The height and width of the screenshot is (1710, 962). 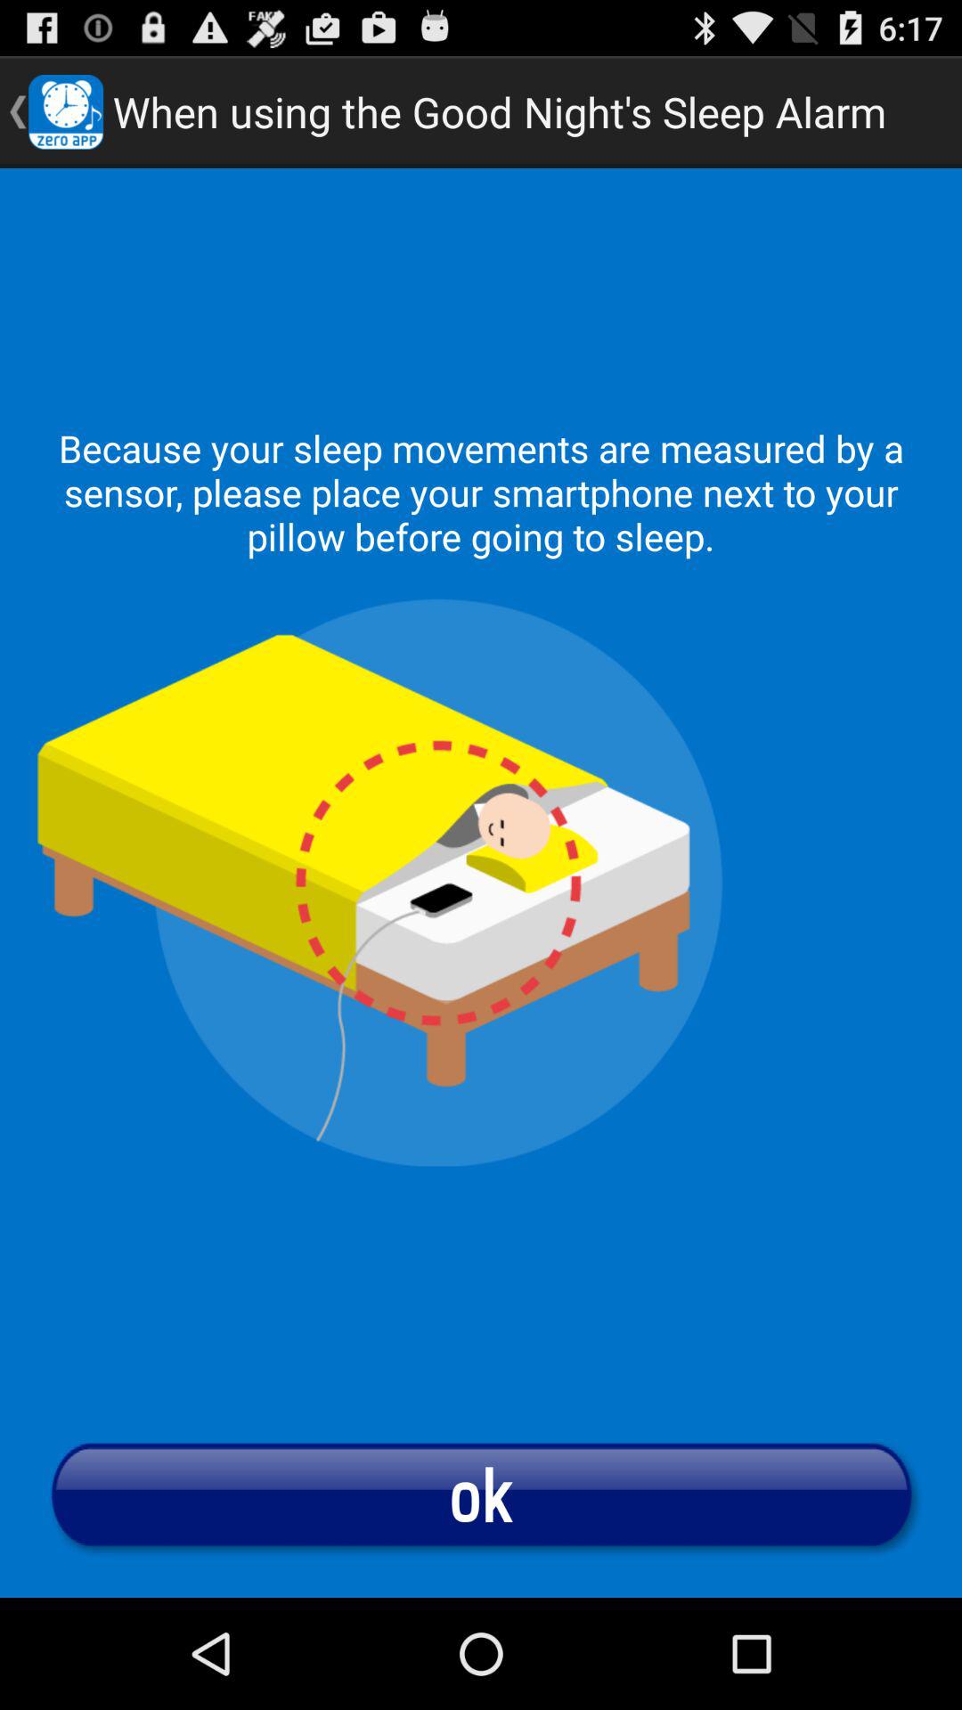 I want to click on swipe to the ok button, so click(x=481, y=1494).